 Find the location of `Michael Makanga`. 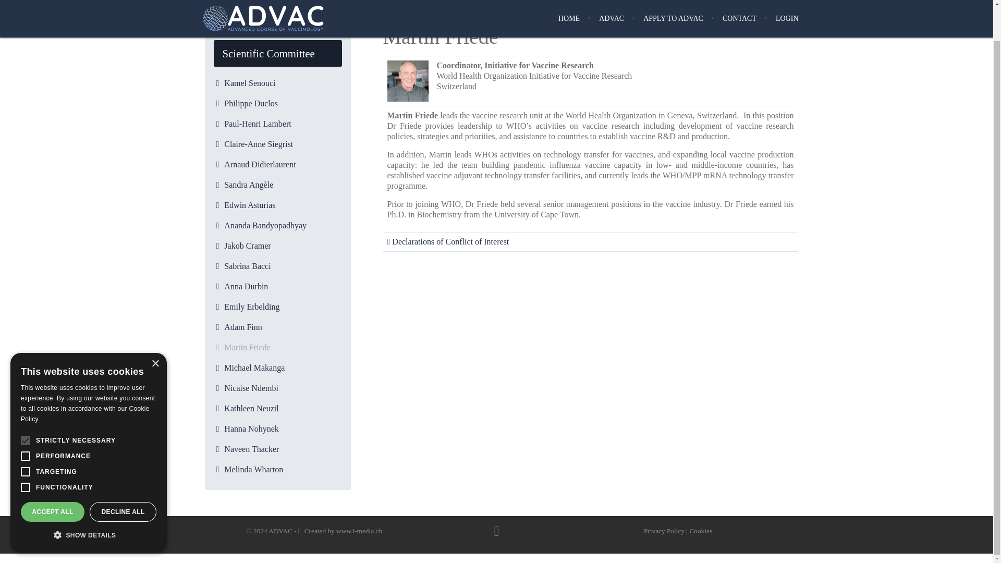

Michael Makanga is located at coordinates (277, 368).